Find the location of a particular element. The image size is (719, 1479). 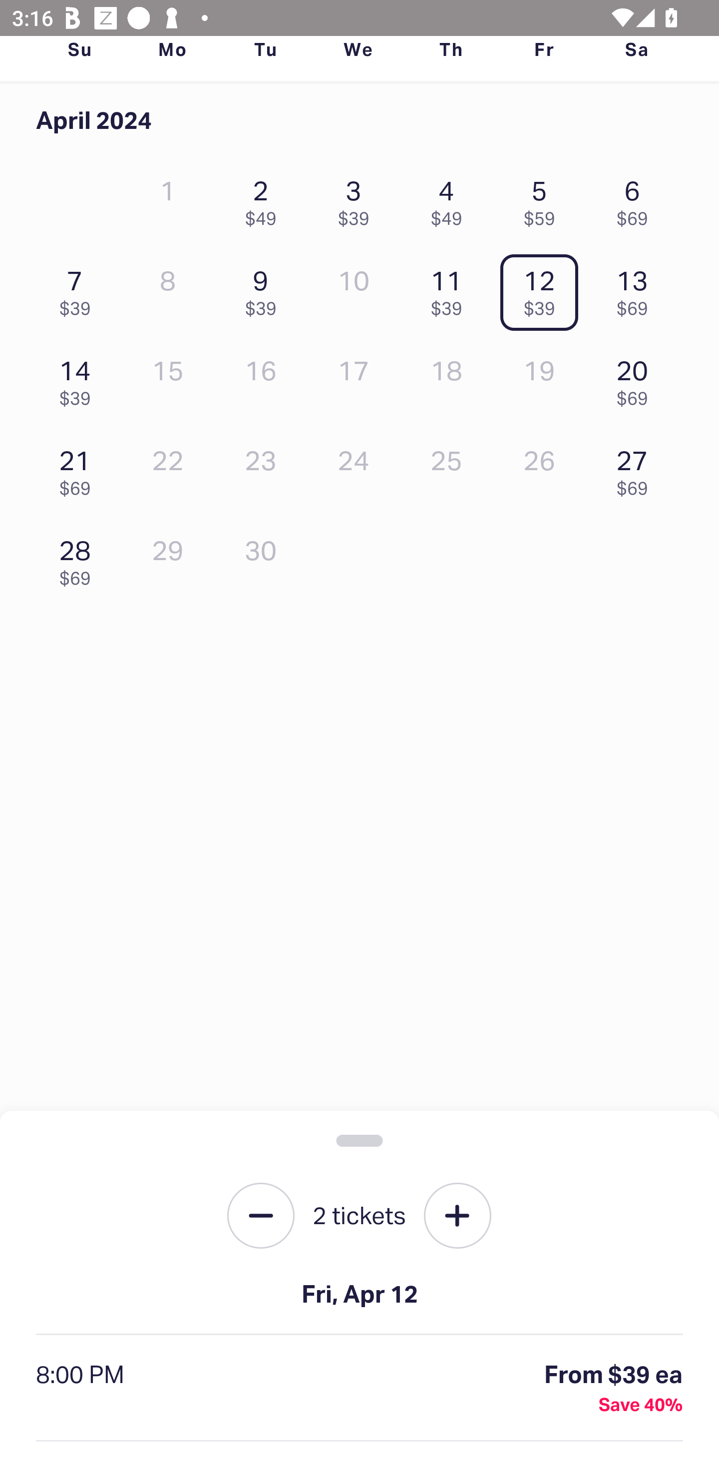

3 $39 is located at coordinates (358, 199).